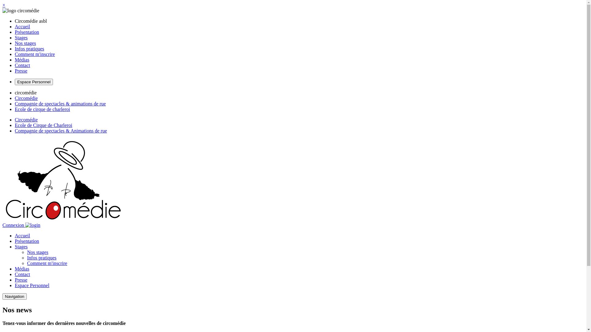  Describe the element at coordinates (22, 235) in the screenshot. I see `Accueil` at that location.